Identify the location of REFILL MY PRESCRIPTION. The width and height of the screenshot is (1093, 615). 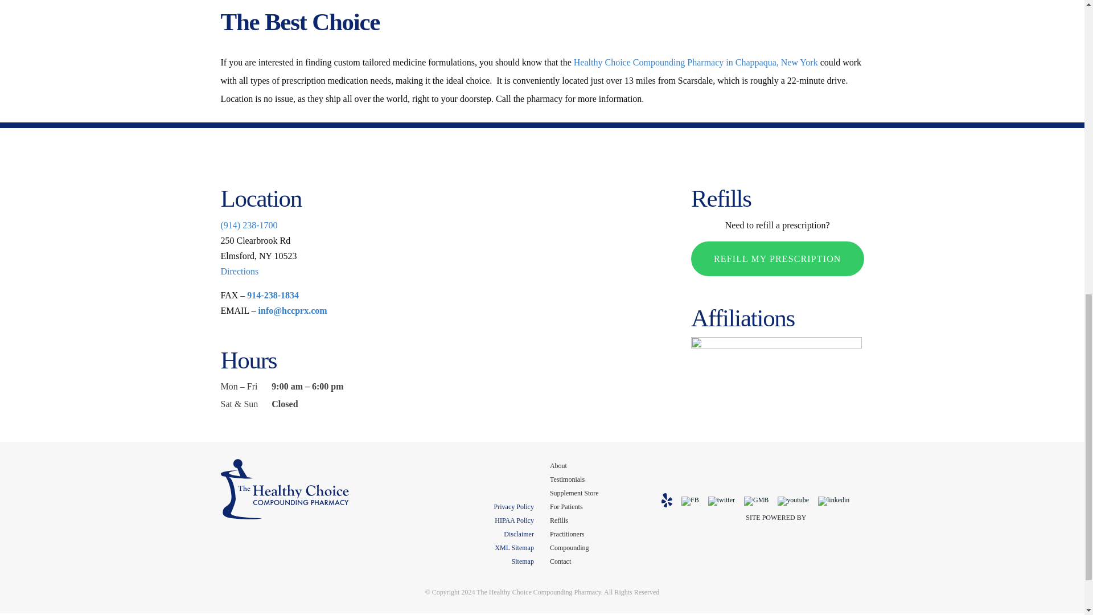
(776, 259).